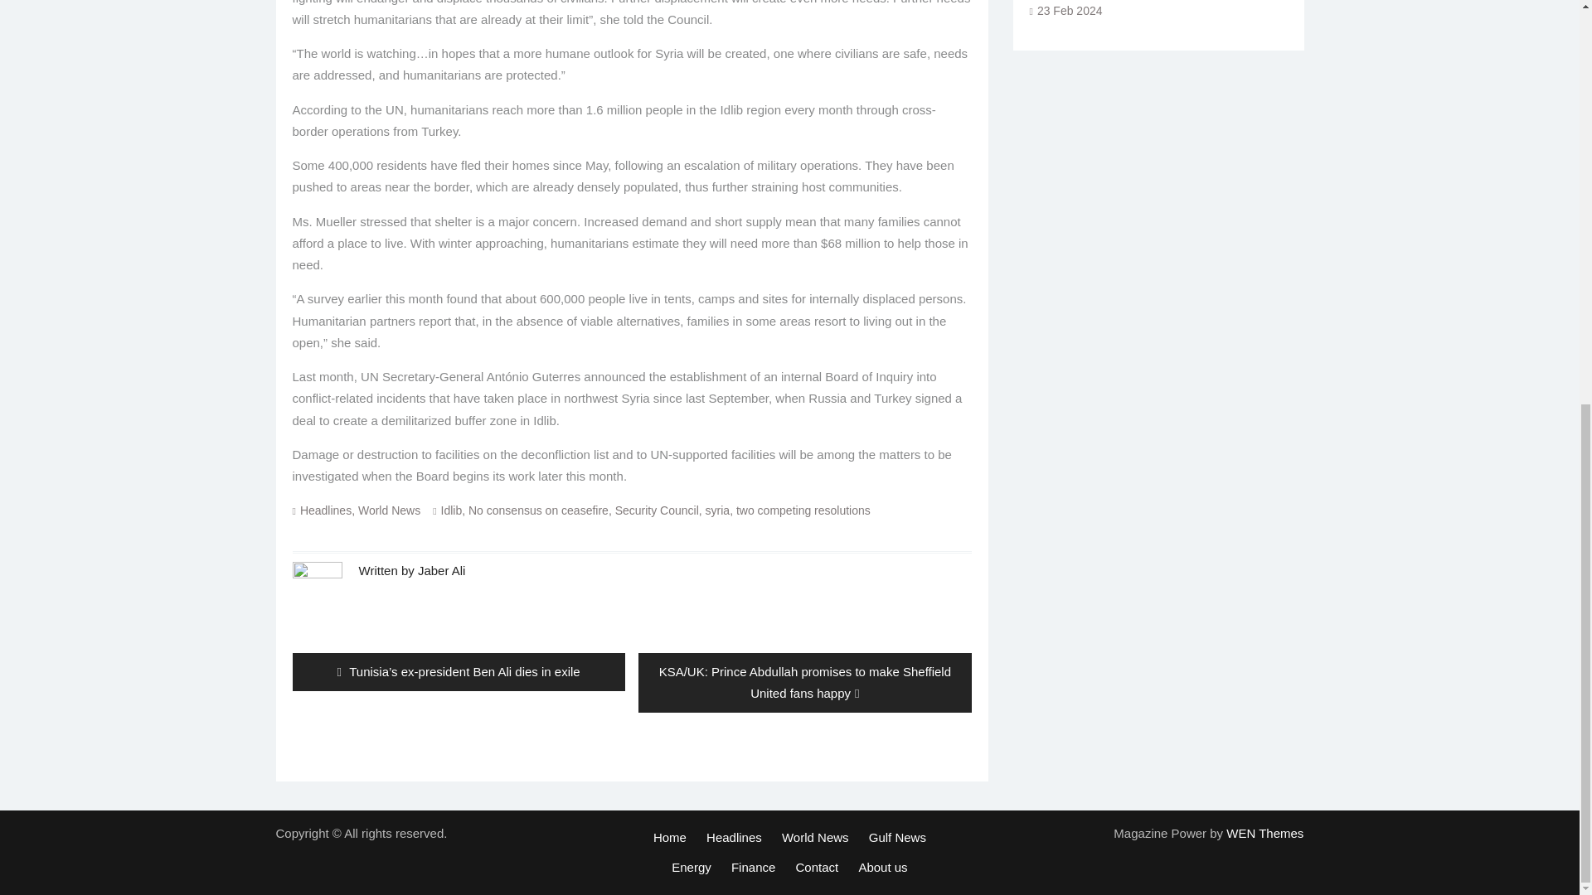  Describe the element at coordinates (537, 510) in the screenshot. I see `No consensus on ceasefire` at that location.